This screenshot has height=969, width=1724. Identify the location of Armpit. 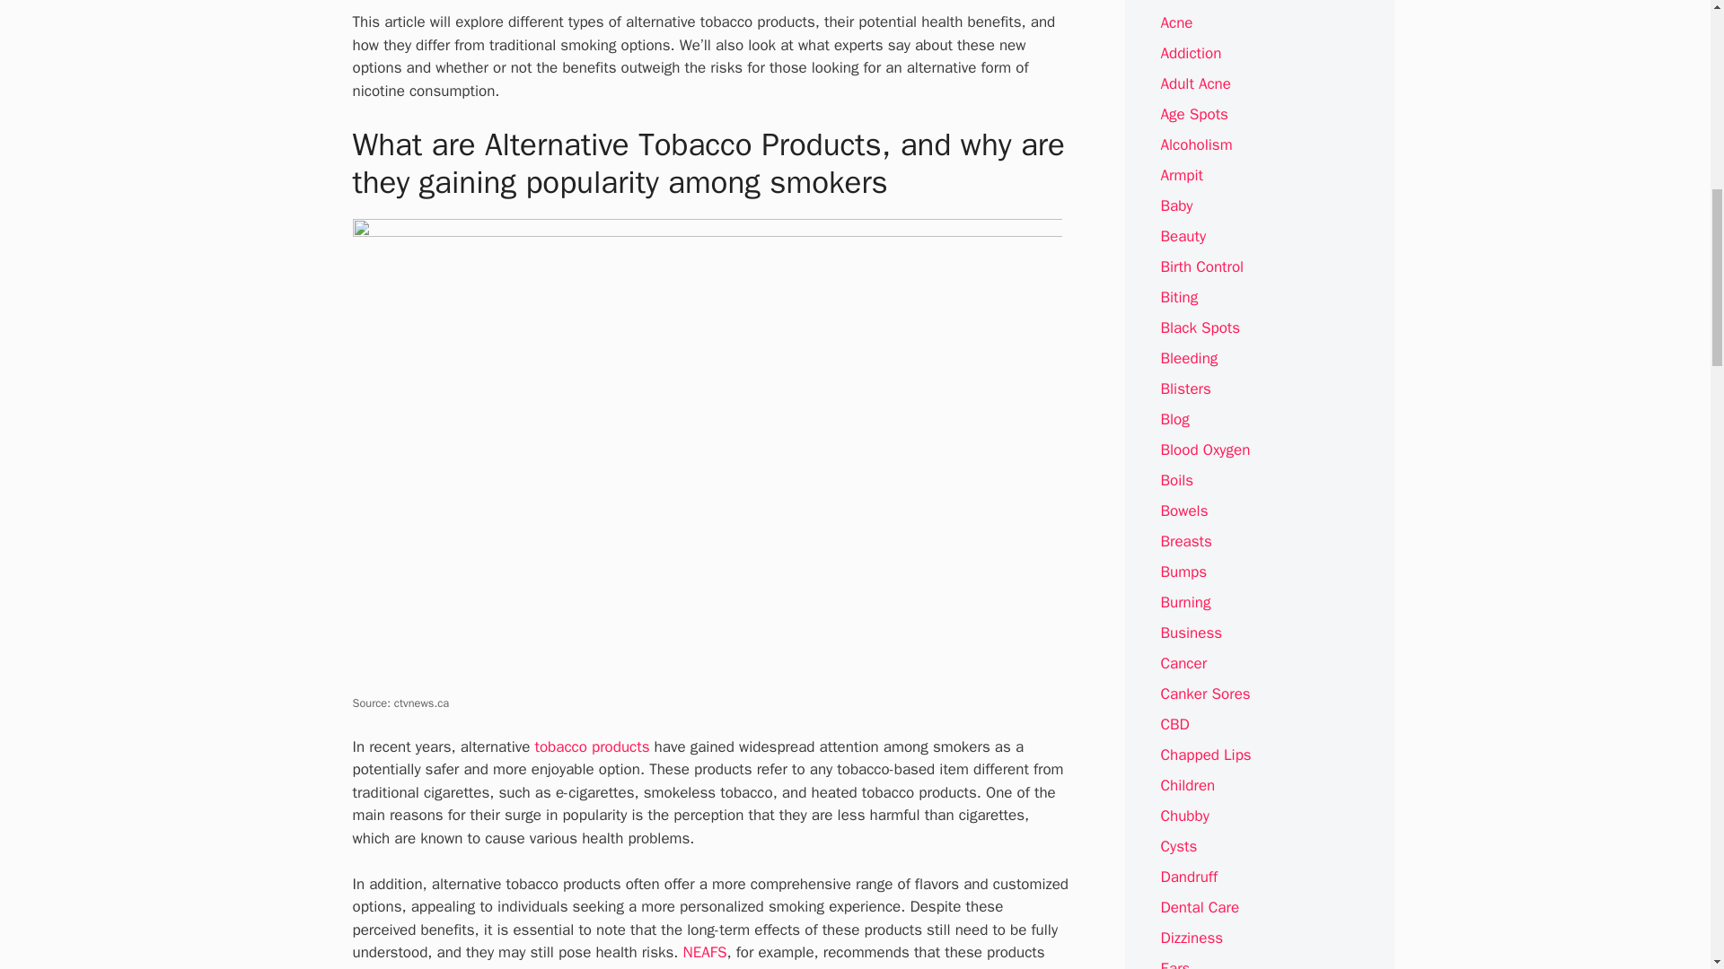
(1182, 175).